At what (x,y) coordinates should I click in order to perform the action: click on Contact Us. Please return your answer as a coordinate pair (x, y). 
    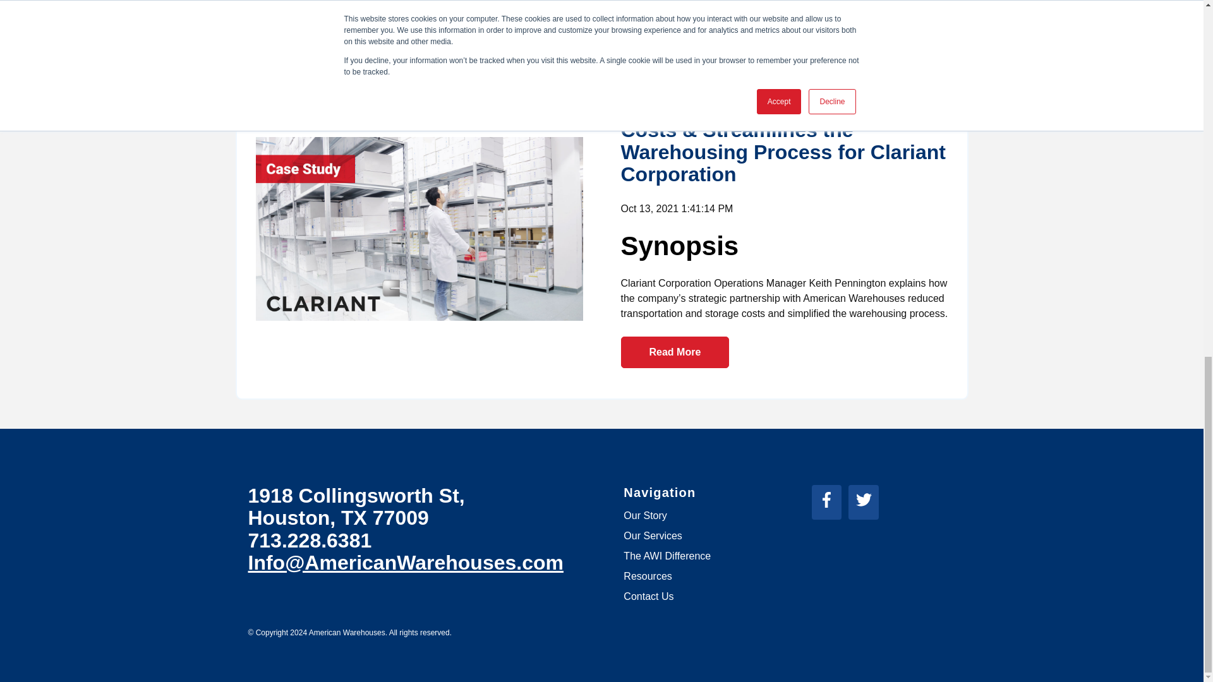
    Looking at the image, I should click on (648, 596).